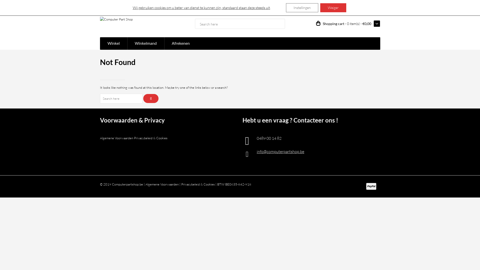  What do you see at coordinates (371, 5) in the screenshot?
I see `Privacybeleid` at bounding box center [371, 5].